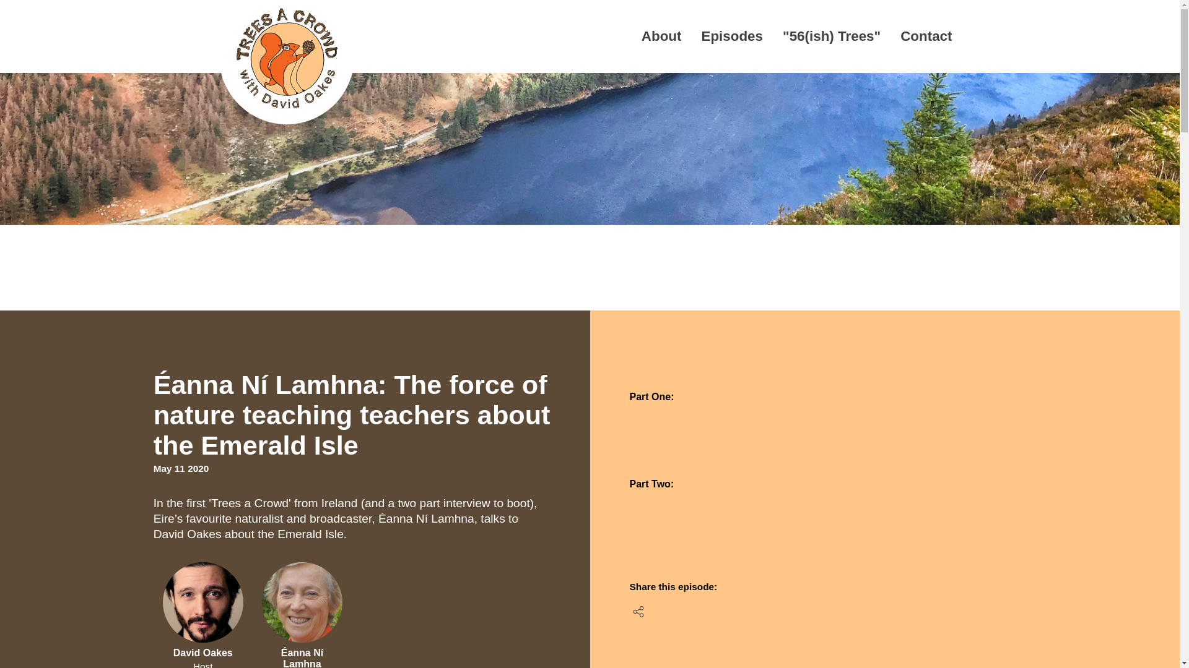 The width and height of the screenshot is (1189, 668). What do you see at coordinates (722, 41) in the screenshot?
I see `Episodes` at bounding box center [722, 41].